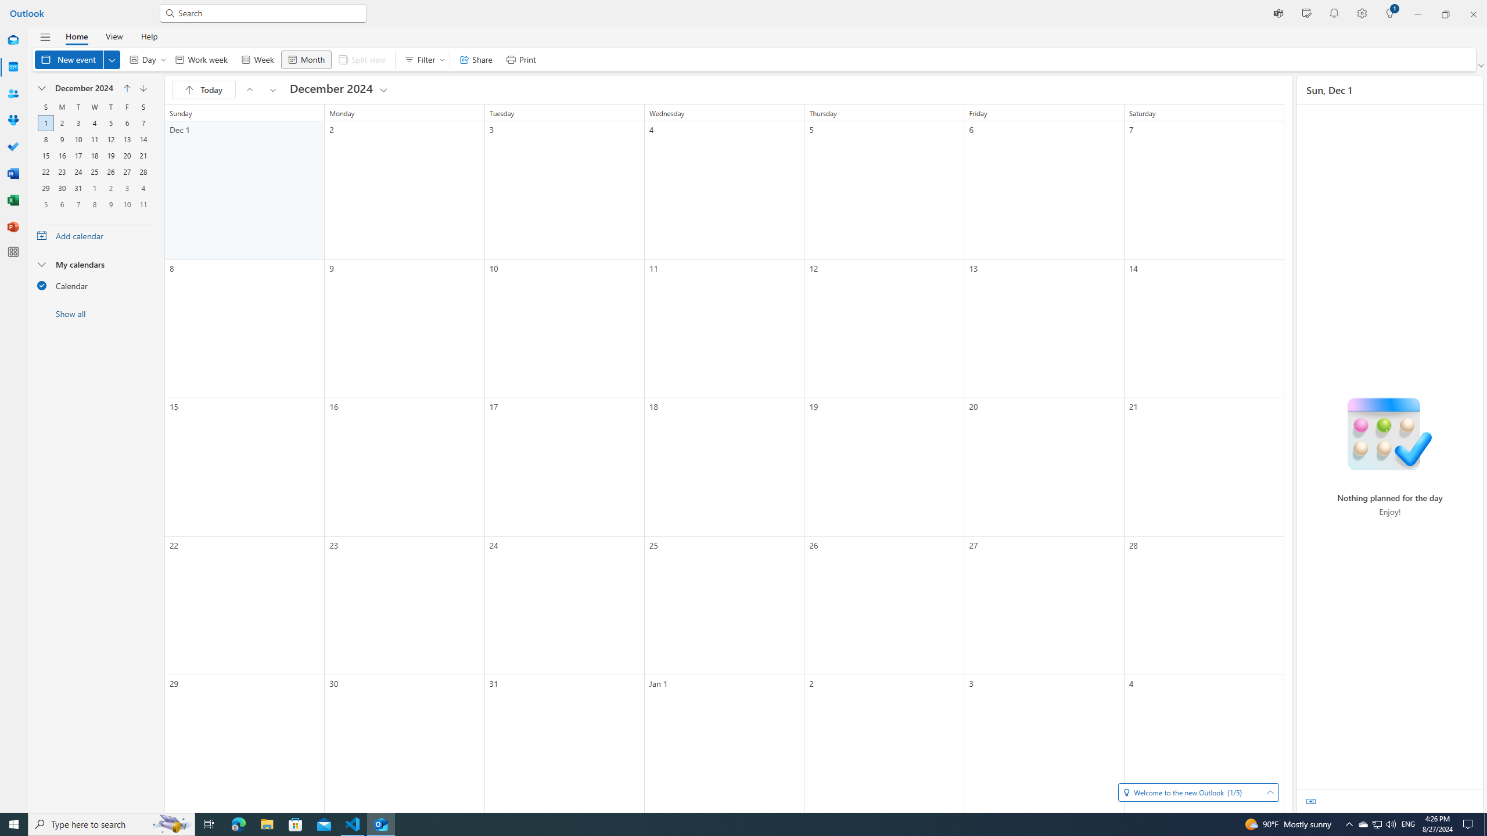  I want to click on 10, January, 2025, so click(127, 204).